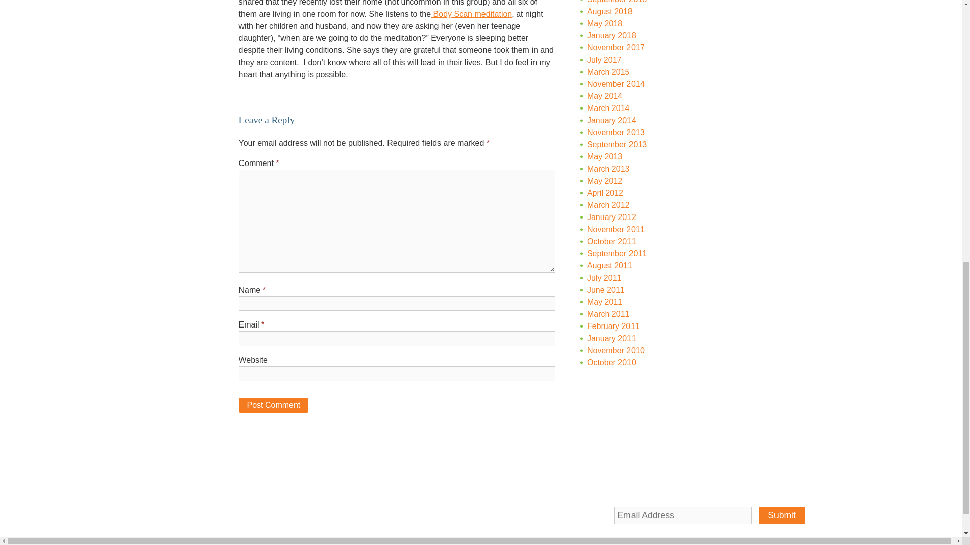 The width and height of the screenshot is (970, 545). I want to click on Submit, so click(782, 515).